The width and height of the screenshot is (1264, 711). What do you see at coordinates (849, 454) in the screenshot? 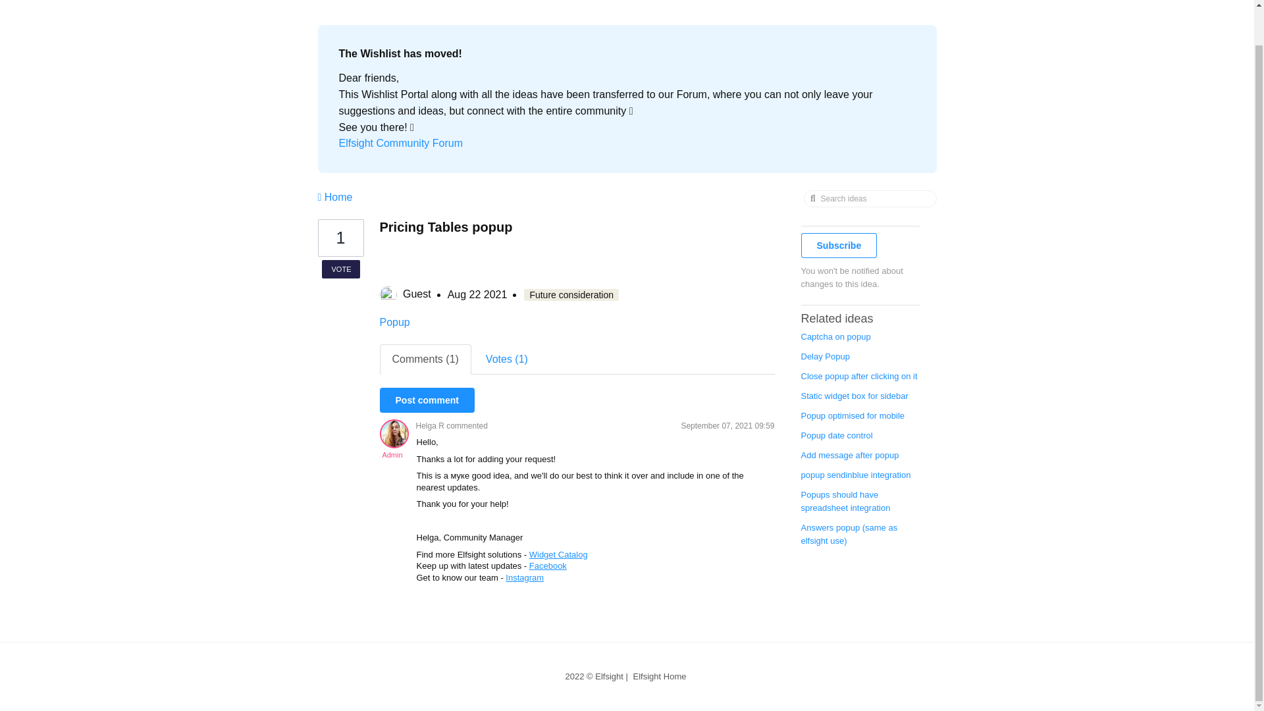
I see `Add message after popup` at bounding box center [849, 454].